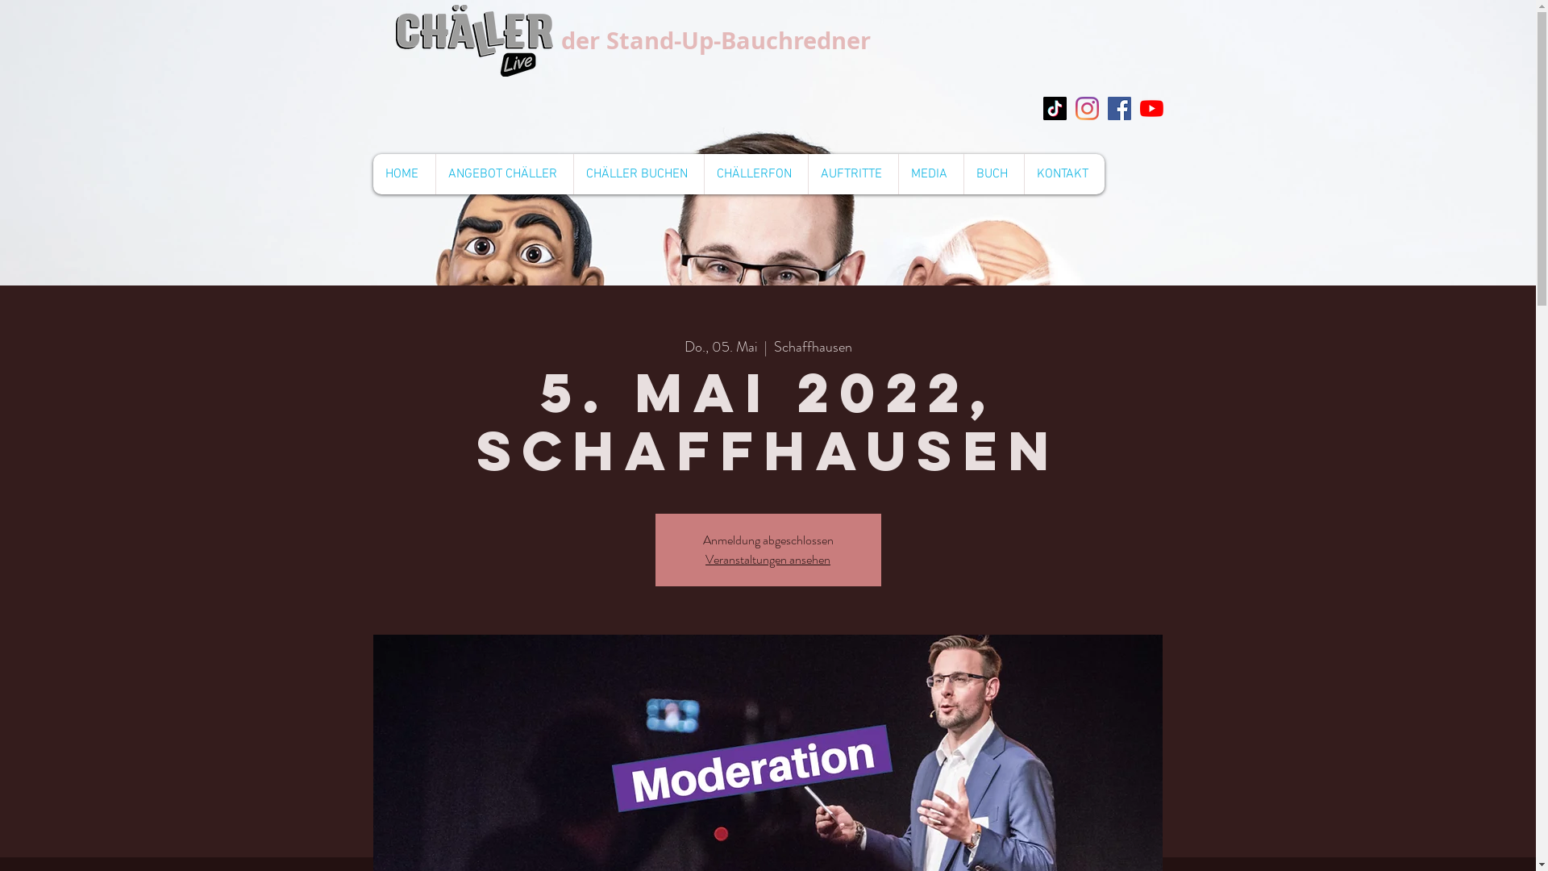 The image size is (1548, 871). I want to click on BUCH, so click(993, 174).